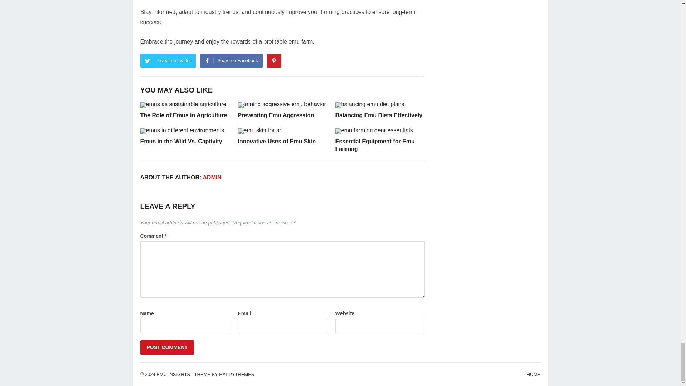  Describe the element at coordinates (168, 61) in the screenshot. I see `Tweet on Twitter` at that location.